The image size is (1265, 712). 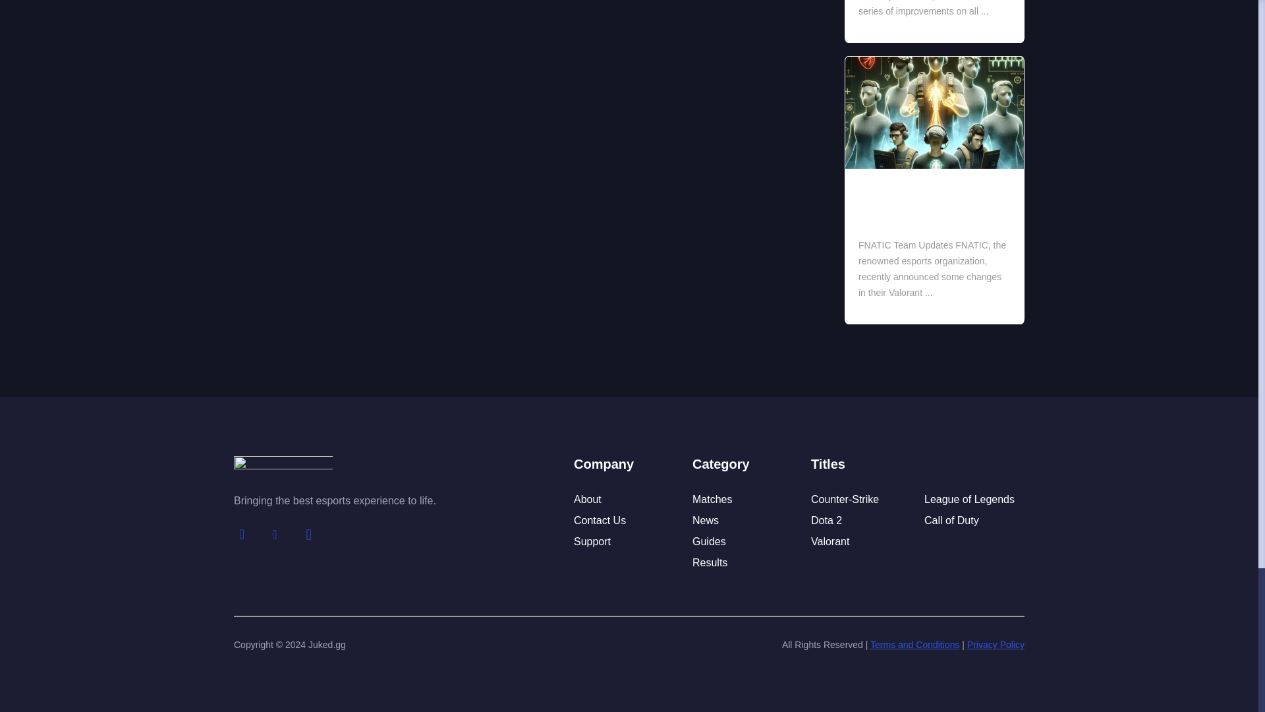 I want to click on Follow on X, so click(x=275, y=534).